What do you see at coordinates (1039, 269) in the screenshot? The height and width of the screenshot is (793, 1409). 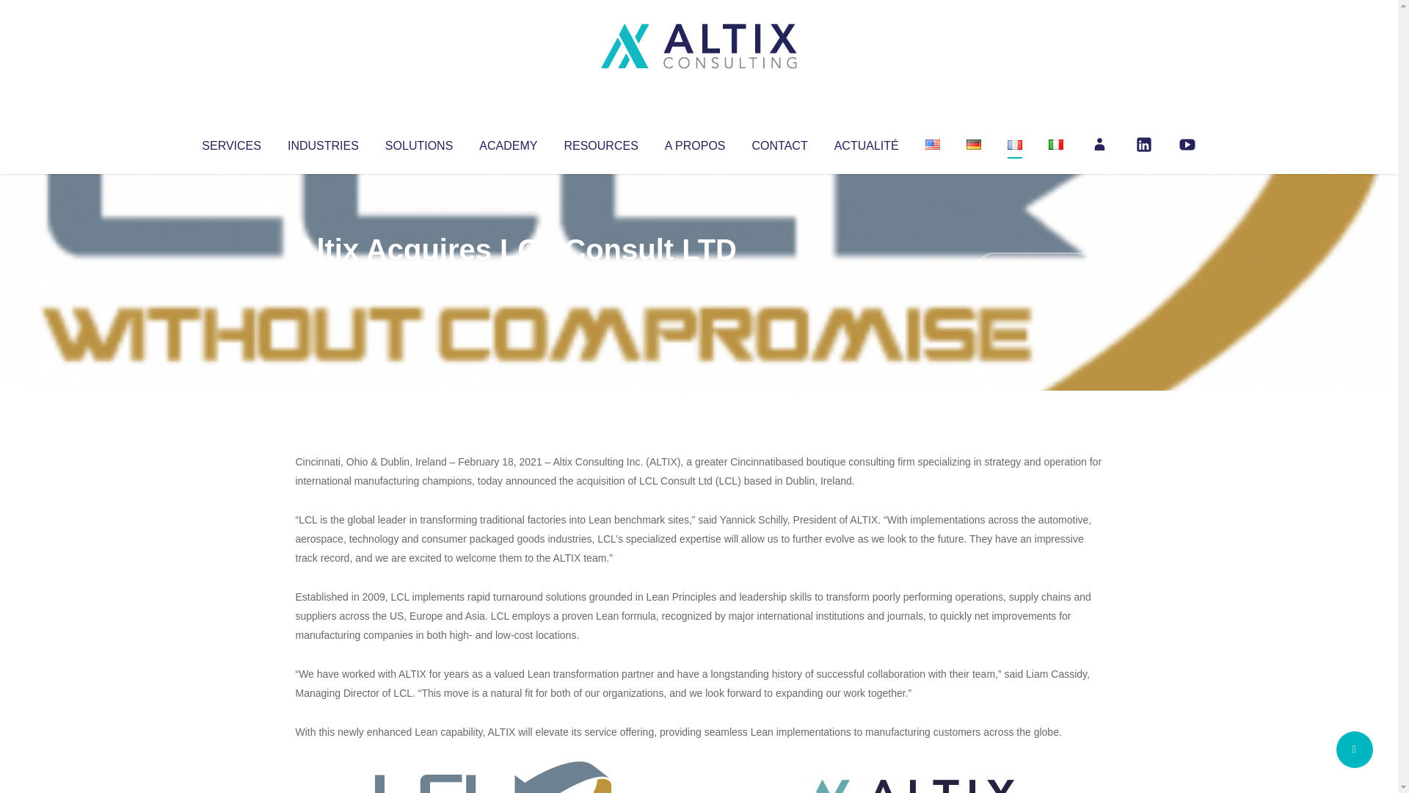 I see `No Comments` at bounding box center [1039, 269].